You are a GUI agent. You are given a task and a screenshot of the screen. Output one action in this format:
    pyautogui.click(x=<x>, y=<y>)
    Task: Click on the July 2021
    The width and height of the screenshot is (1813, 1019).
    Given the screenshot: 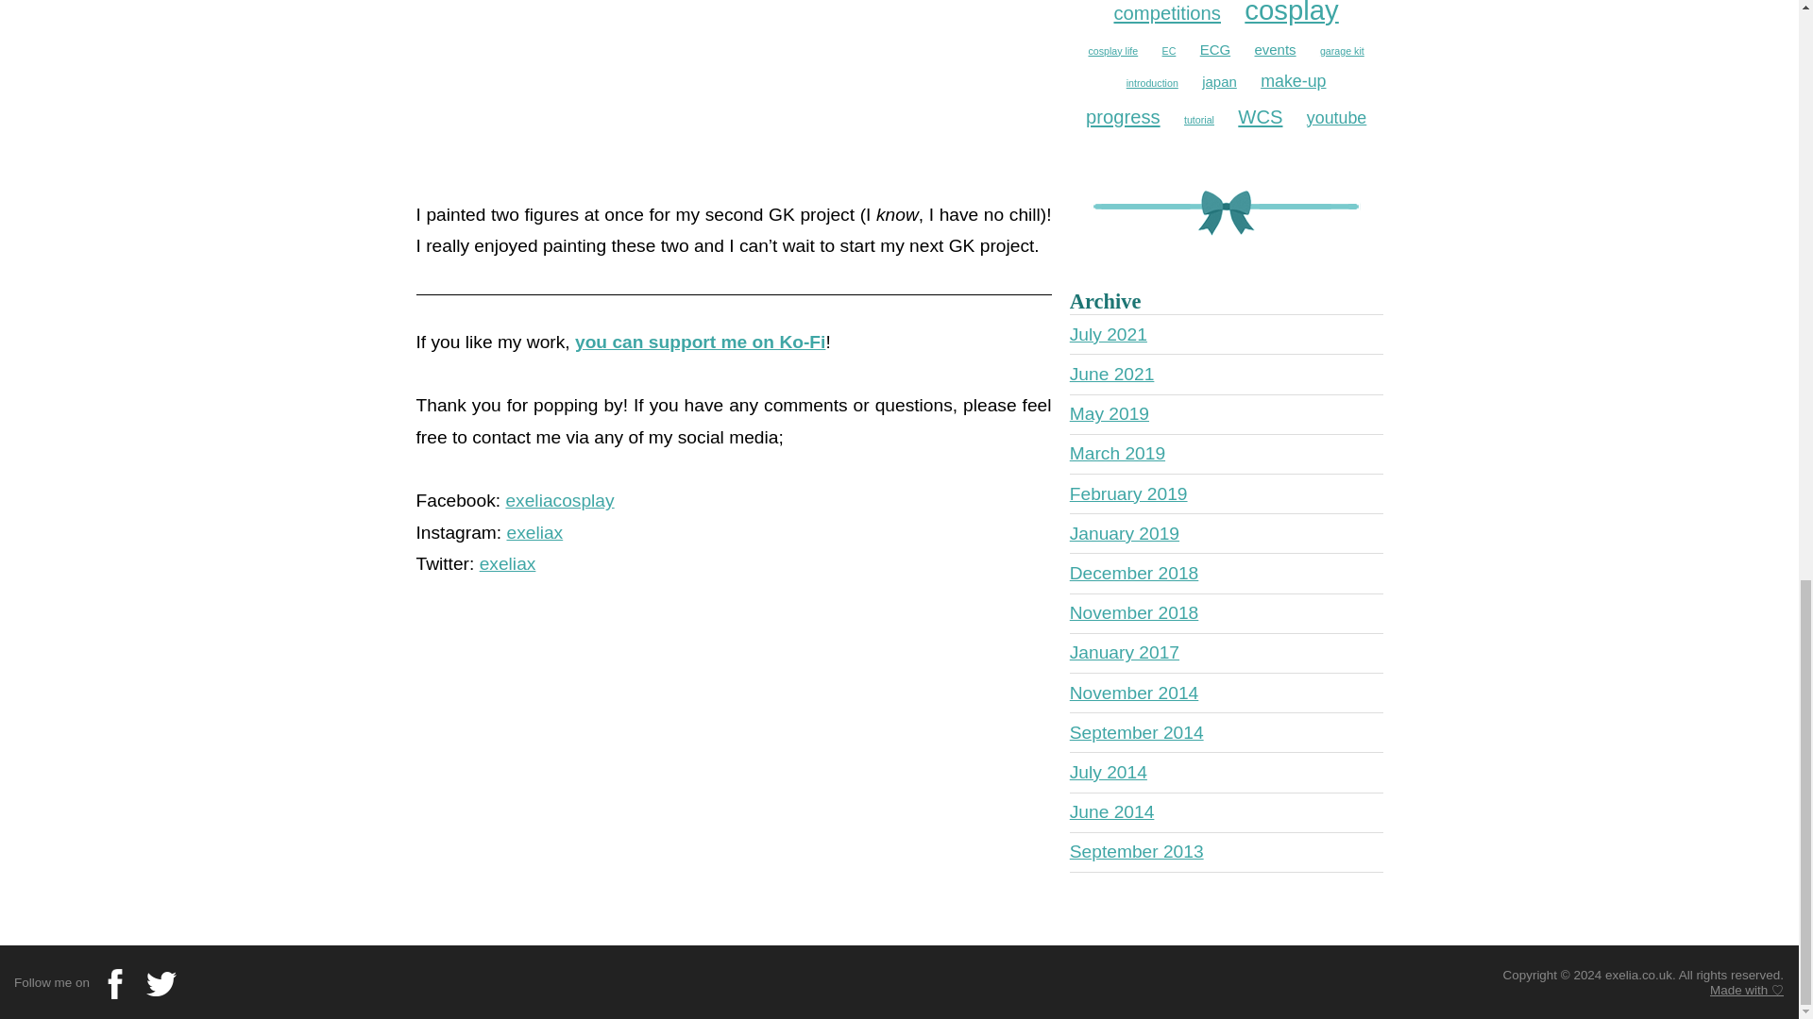 What is the action you would take?
    pyautogui.click(x=1109, y=334)
    